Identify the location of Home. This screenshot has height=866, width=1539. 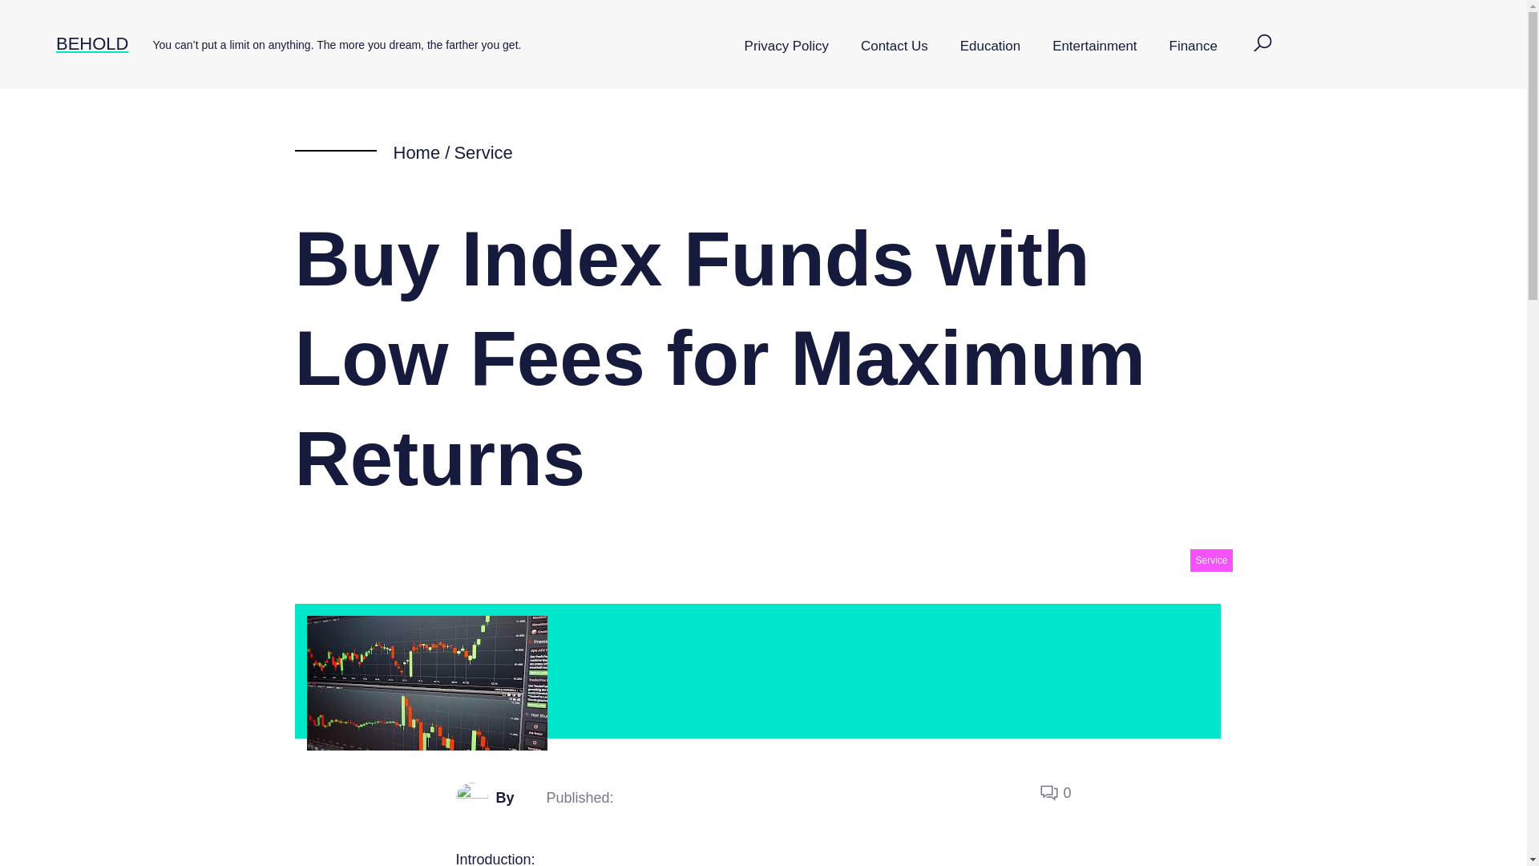
(416, 152).